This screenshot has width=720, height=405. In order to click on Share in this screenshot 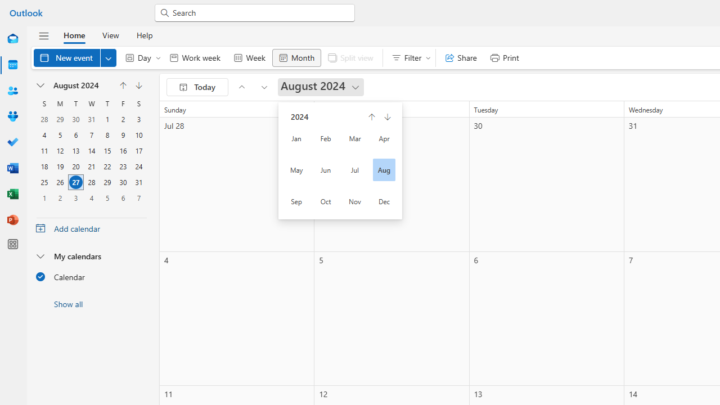, I will do `click(461, 57)`.